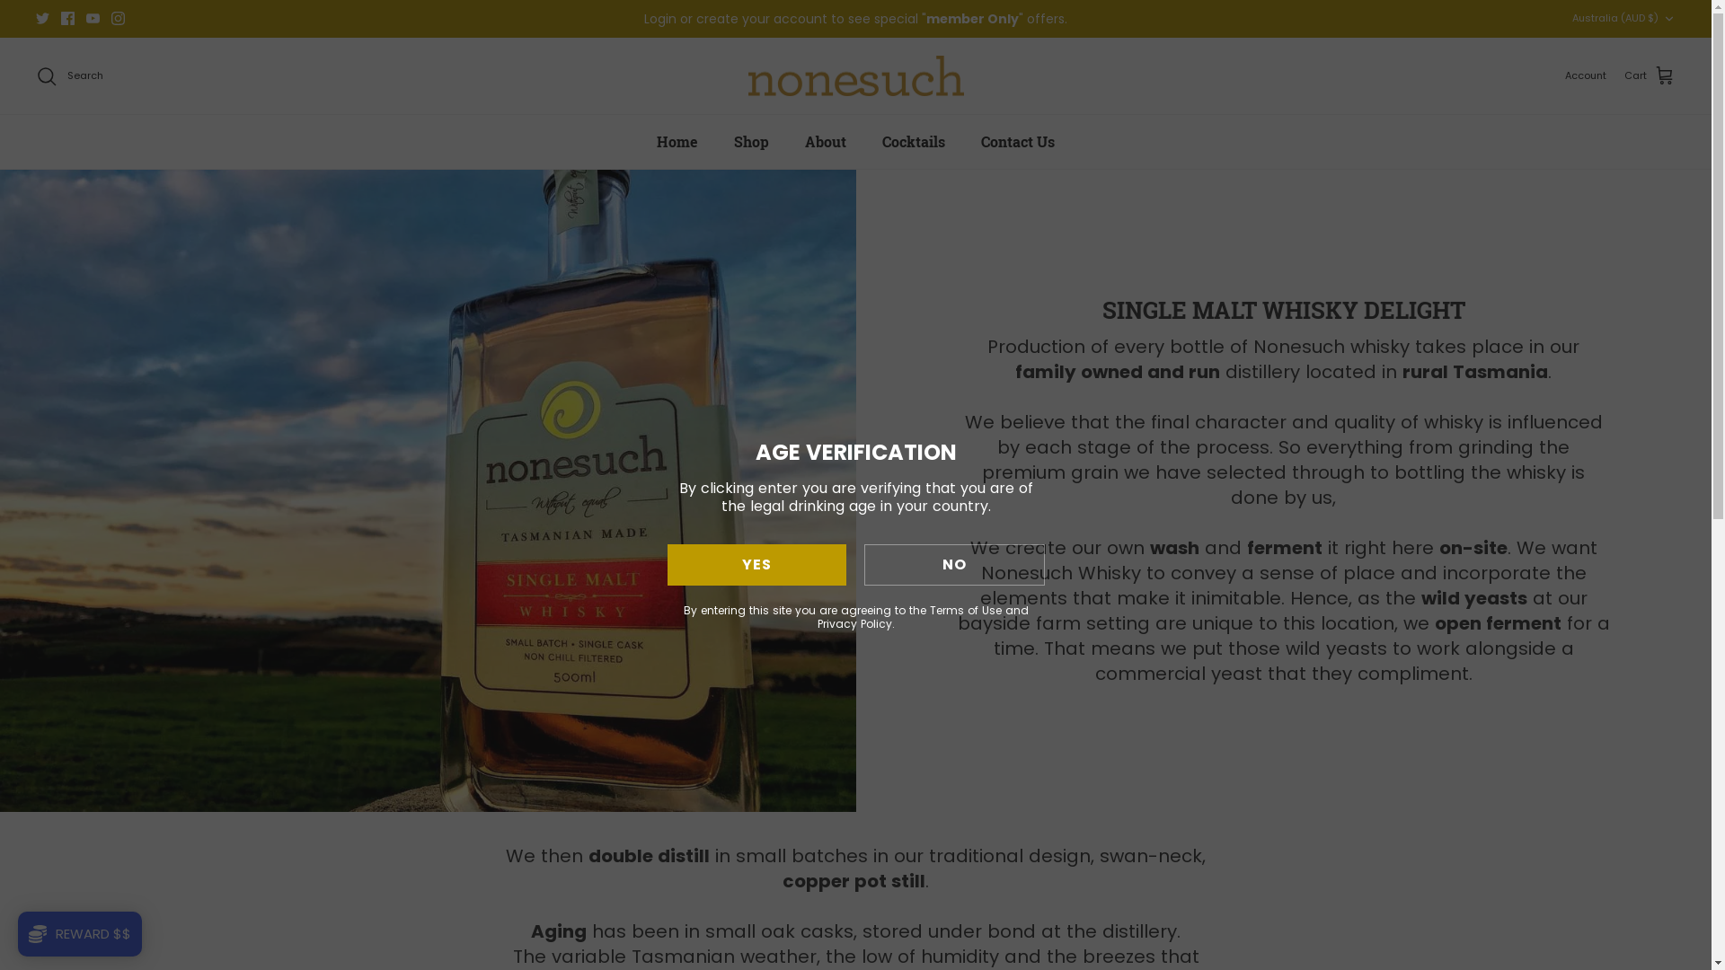 The width and height of the screenshot is (1725, 970). I want to click on Shop, so click(751, 142).